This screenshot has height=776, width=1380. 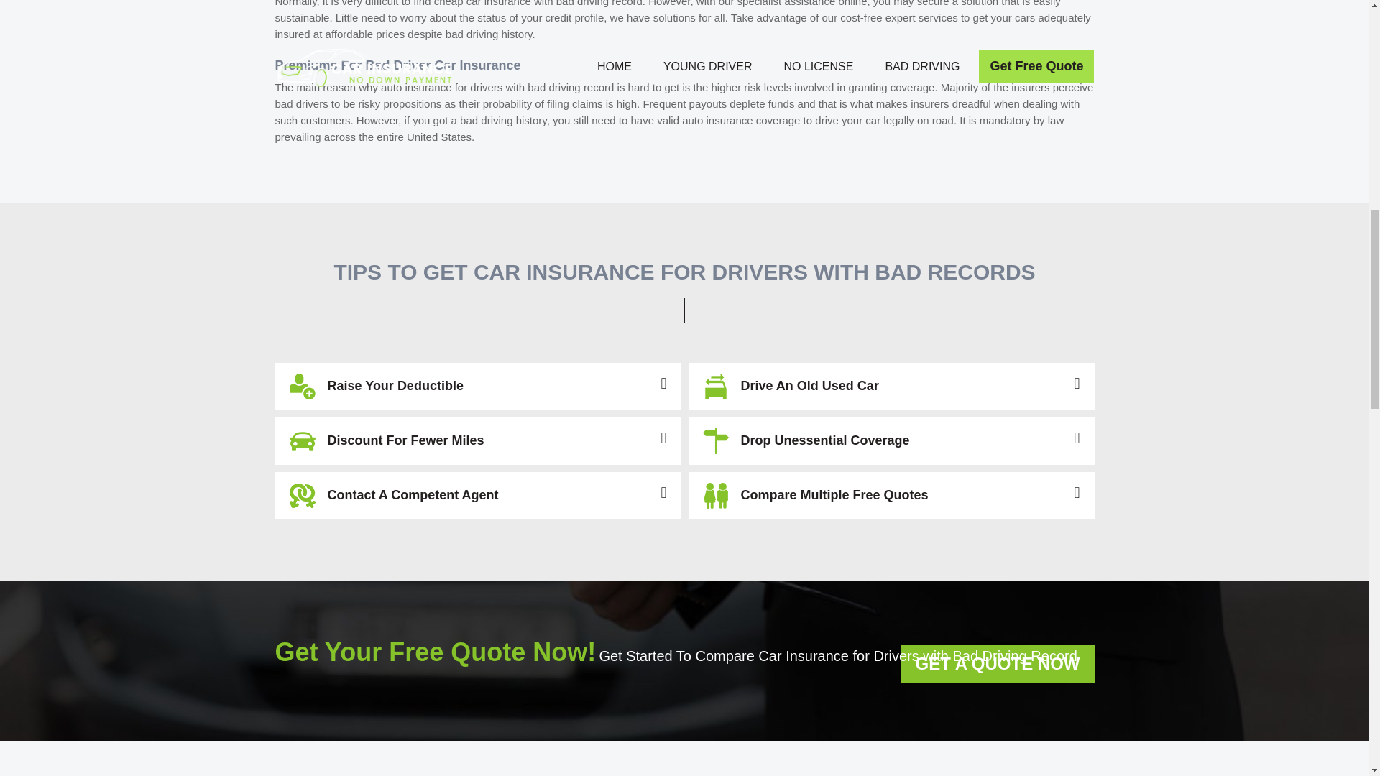 What do you see at coordinates (891, 387) in the screenshot?
I see `Drive An Old Used Car` at bounding box center [891, 387].